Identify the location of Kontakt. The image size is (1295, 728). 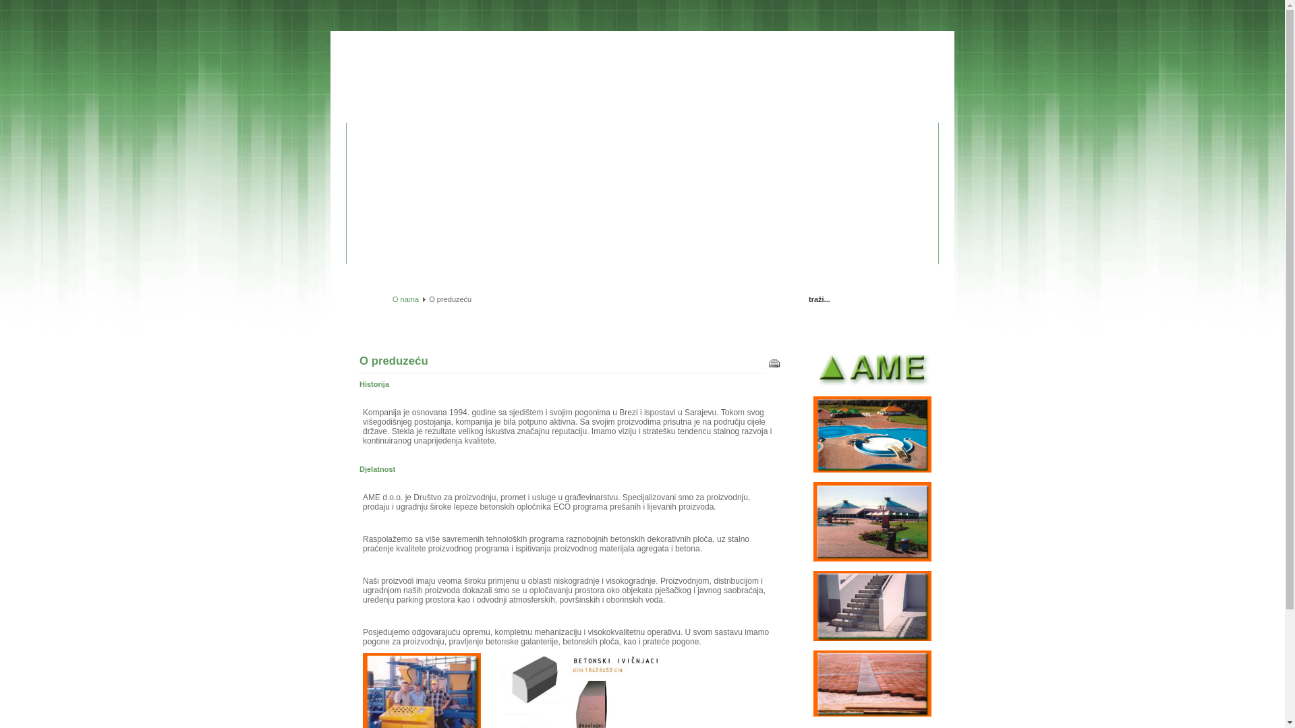
(738, 109).